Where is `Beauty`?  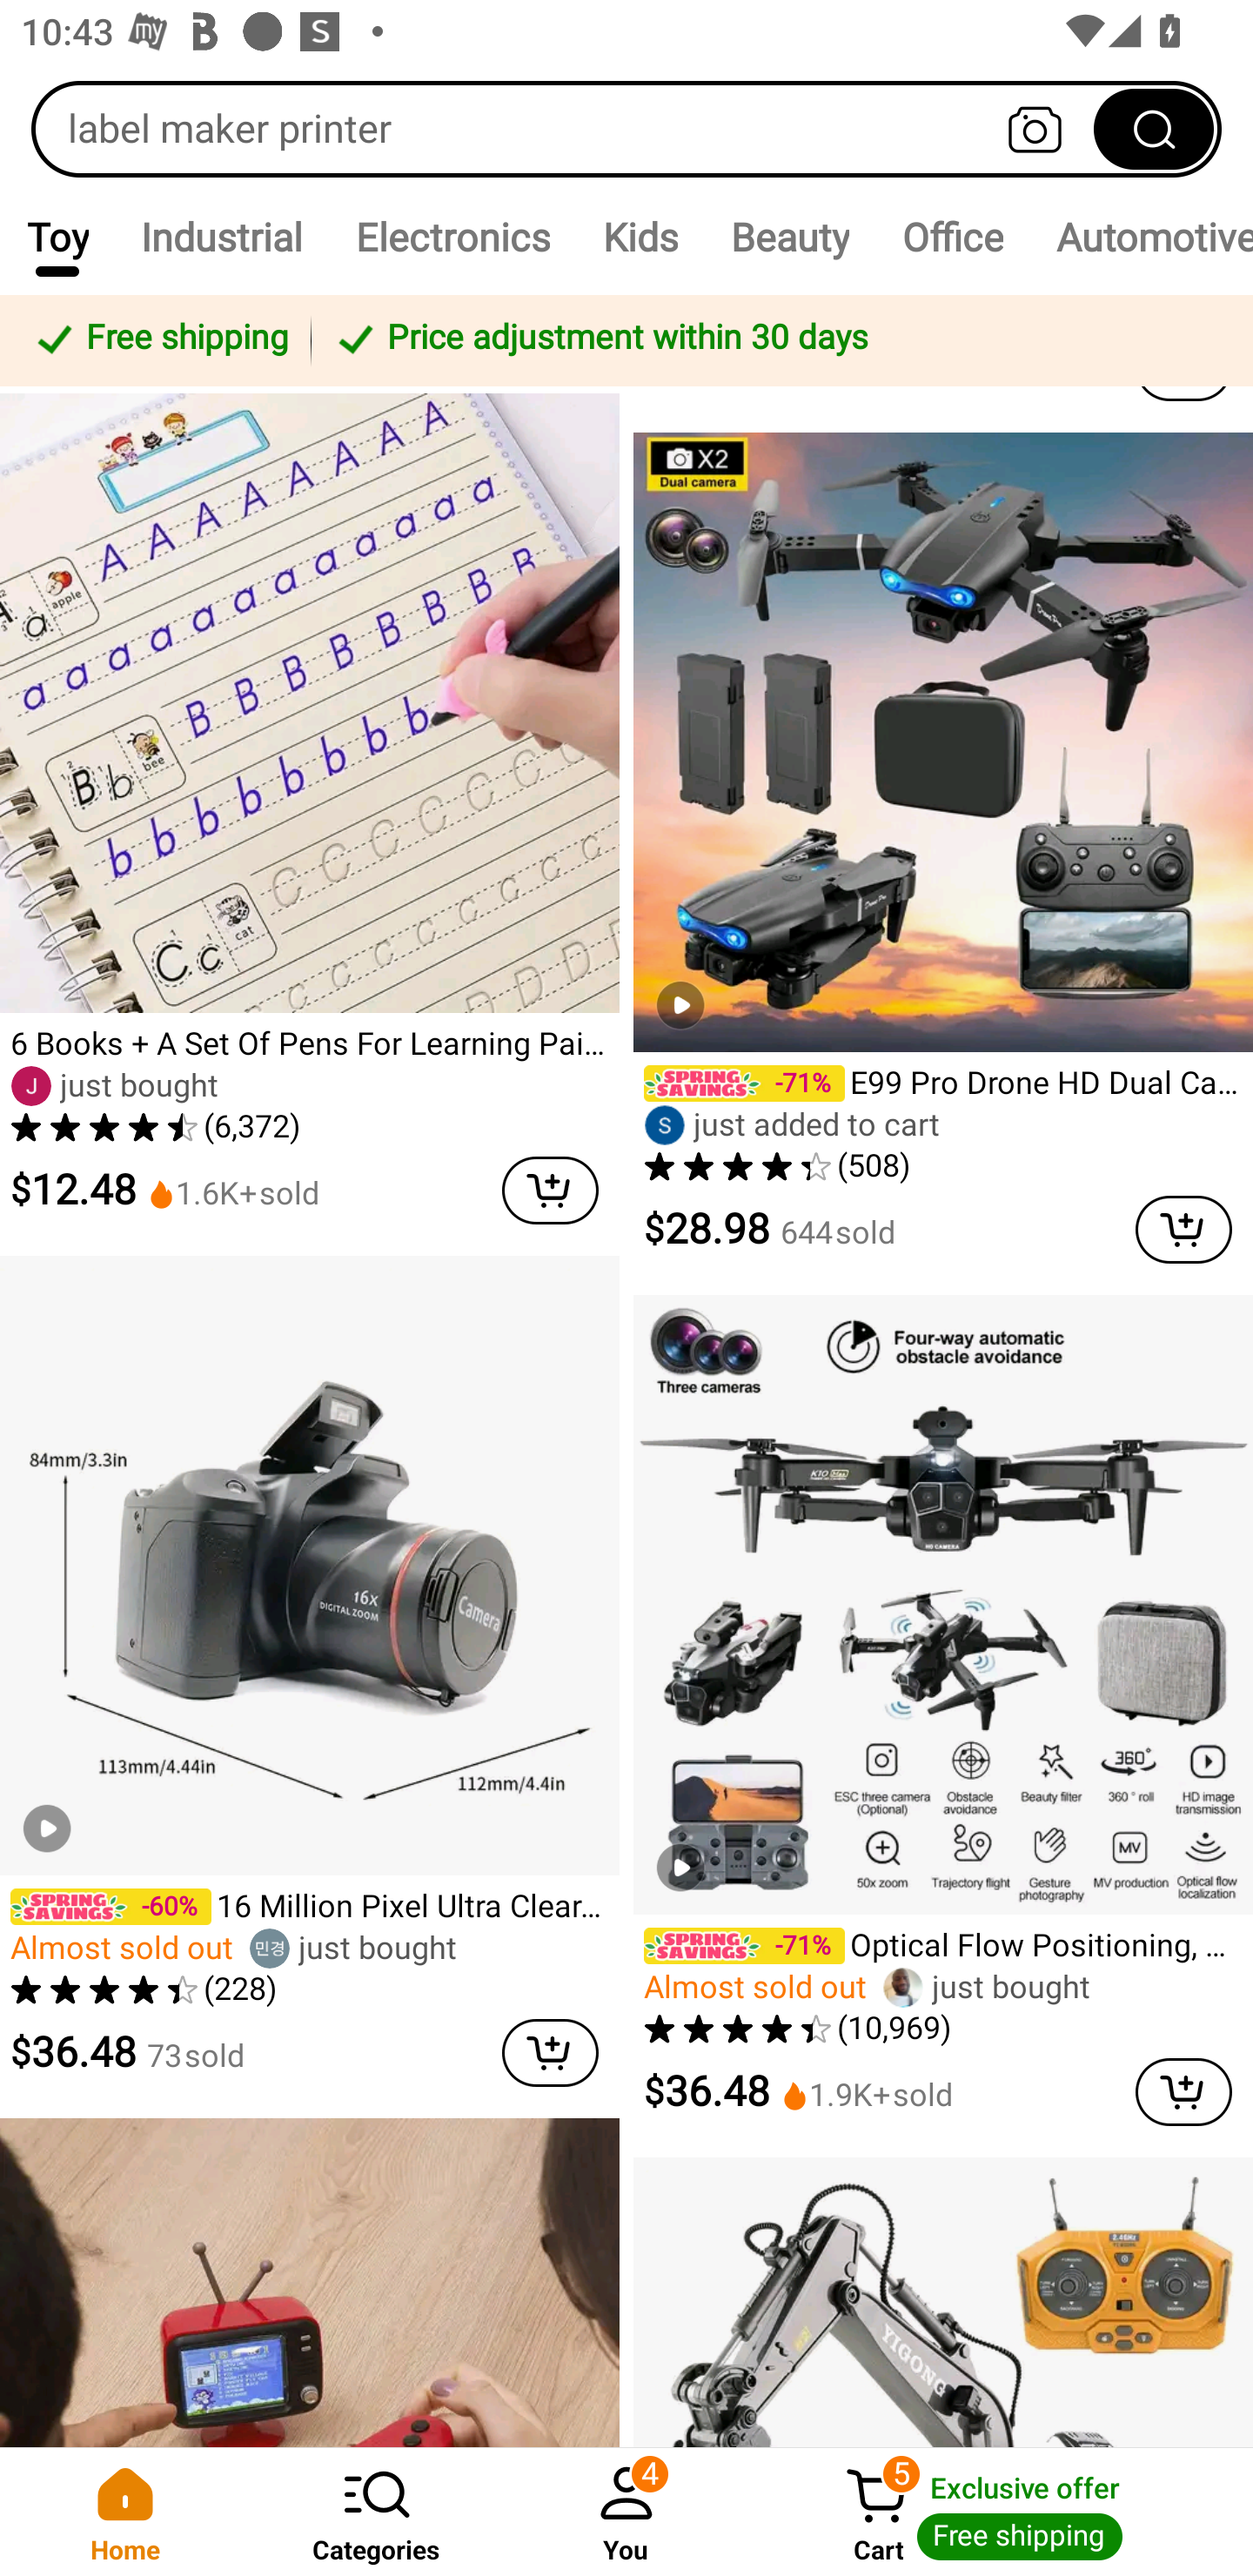 Beauty is located at coordinates (790, 237).